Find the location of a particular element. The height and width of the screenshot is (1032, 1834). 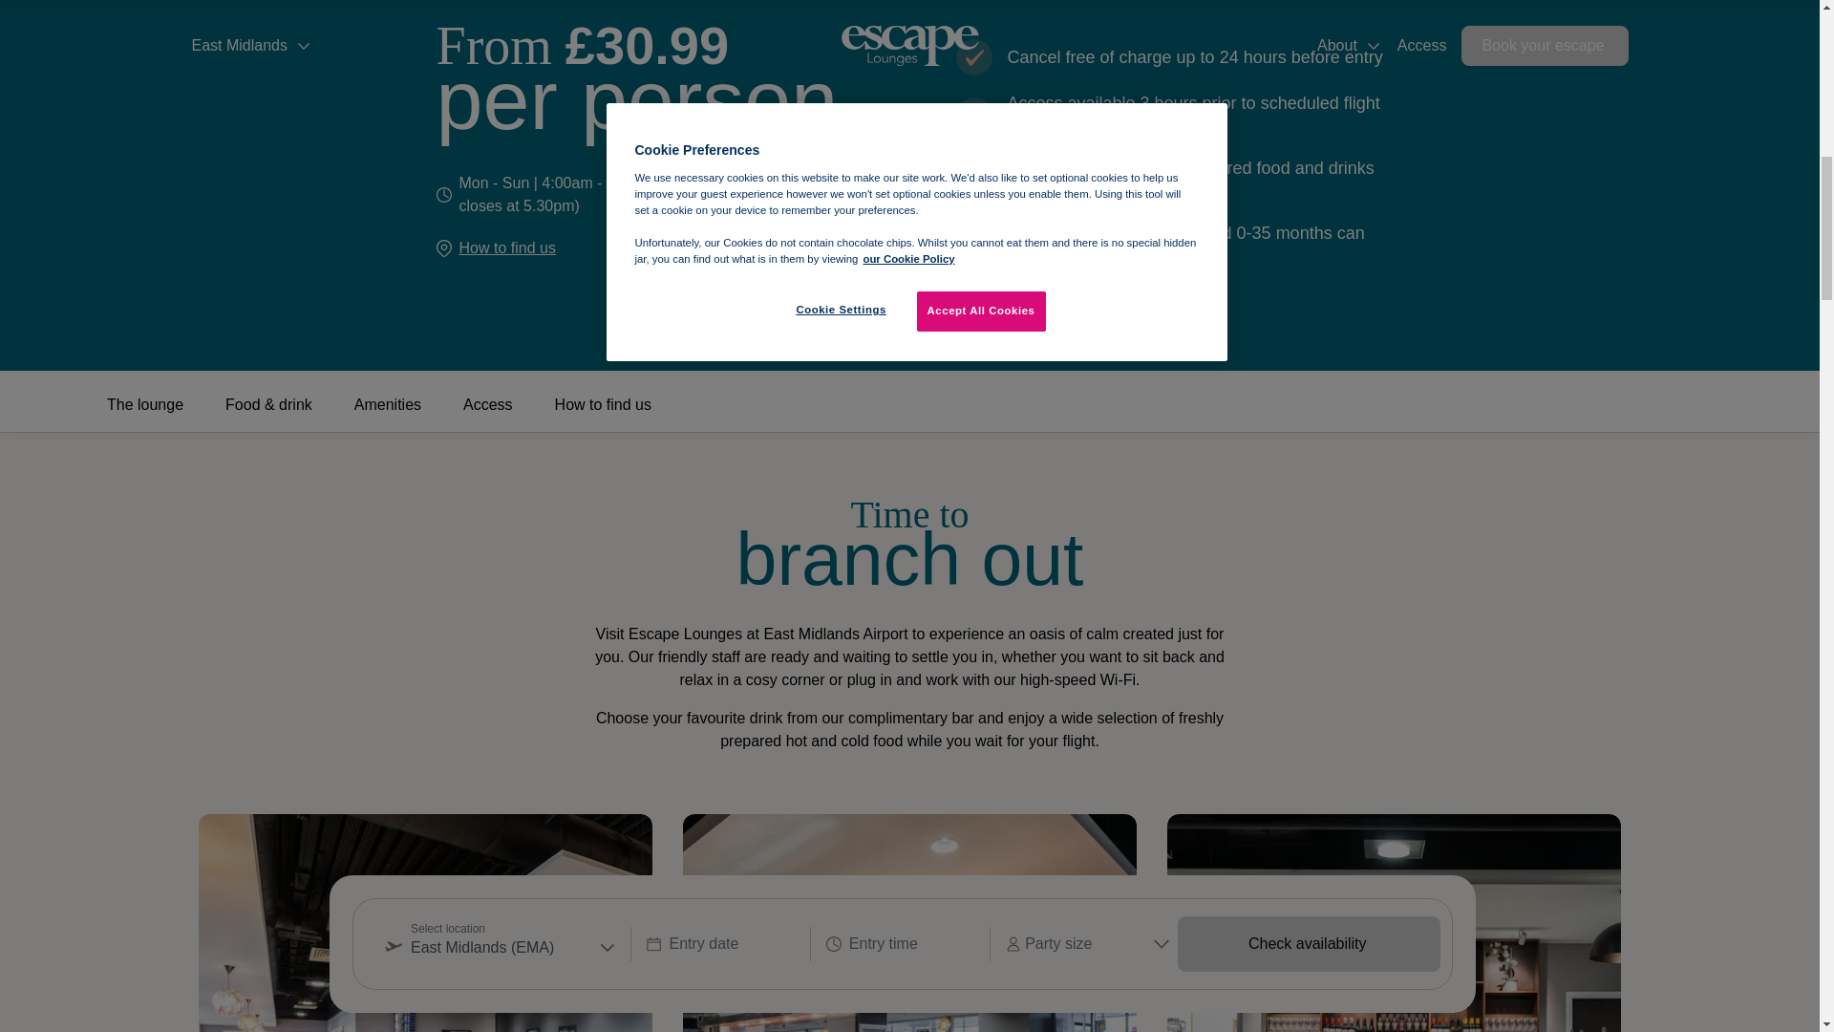

The lounge is located at coordinates (145, 413).